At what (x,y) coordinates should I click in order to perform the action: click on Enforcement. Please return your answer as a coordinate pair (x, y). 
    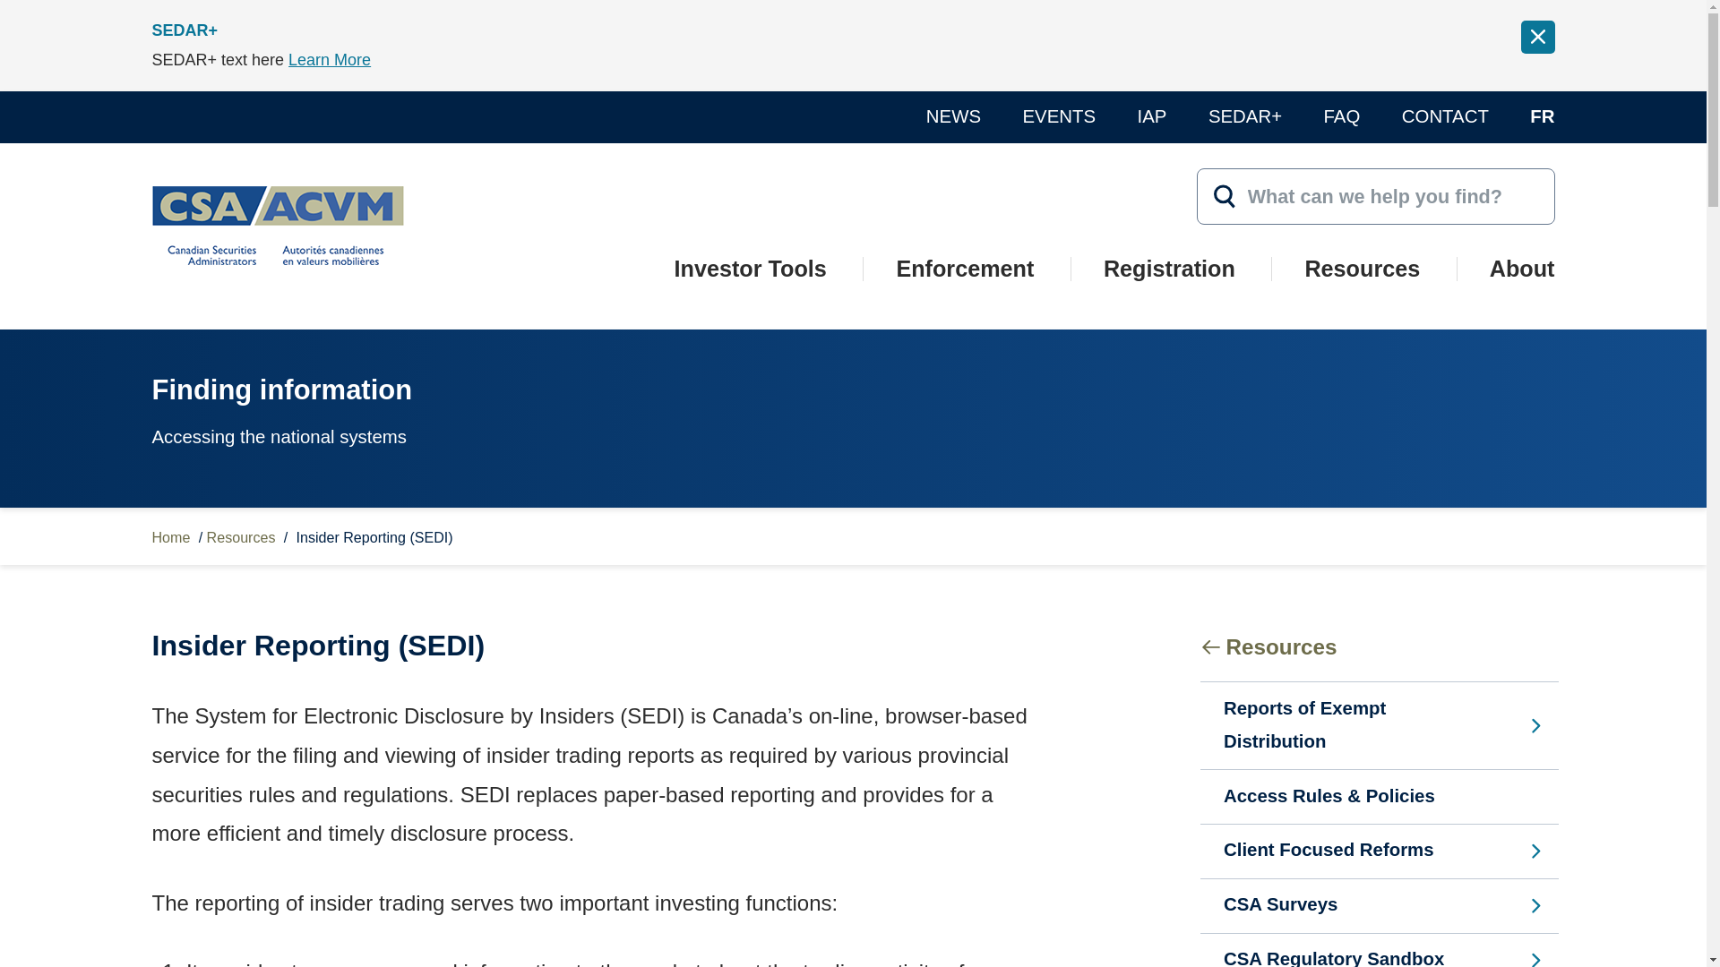
    Looking at the image, I should click on (964, 288).